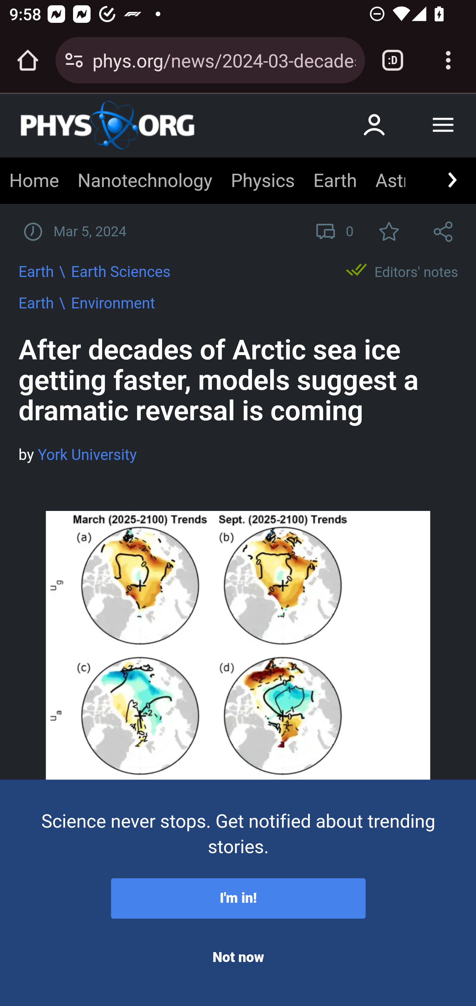  What do you see at coordinates (144, 181) in the screenshot?
I see `Nanotechnology` at bounding box center [144, 181].